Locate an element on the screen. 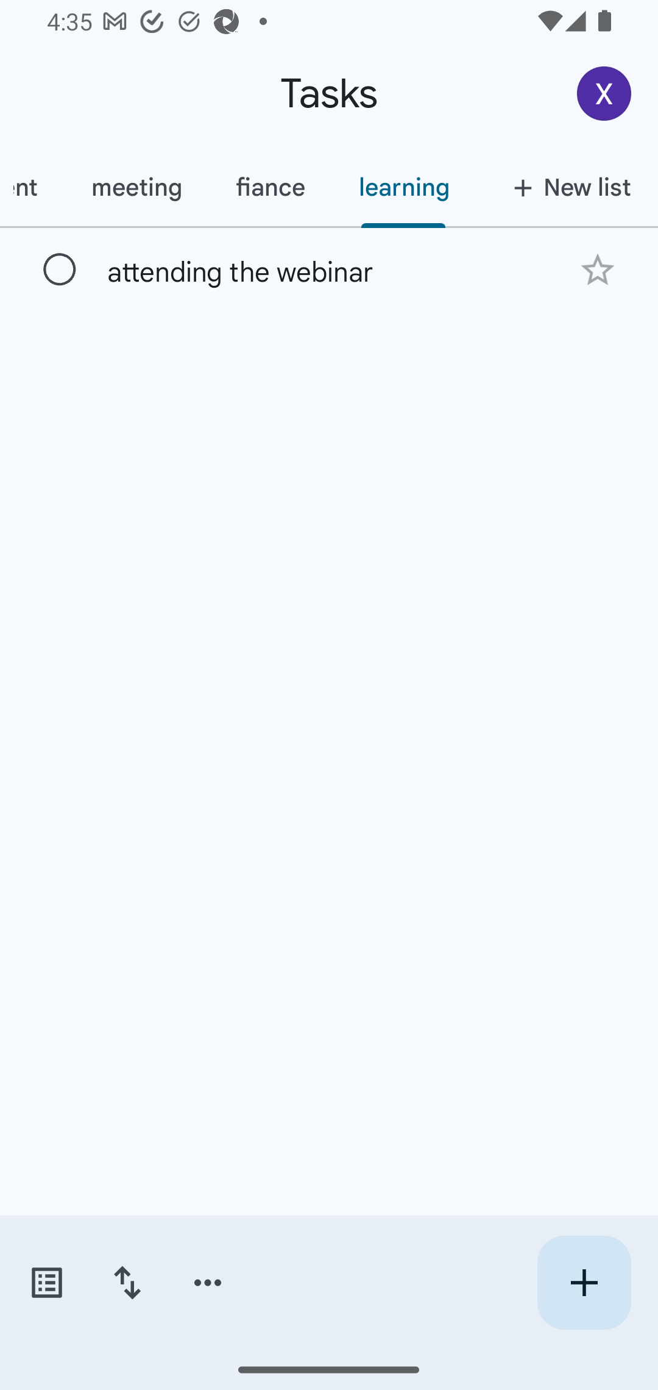  New list is located at coordinates (567, 187).